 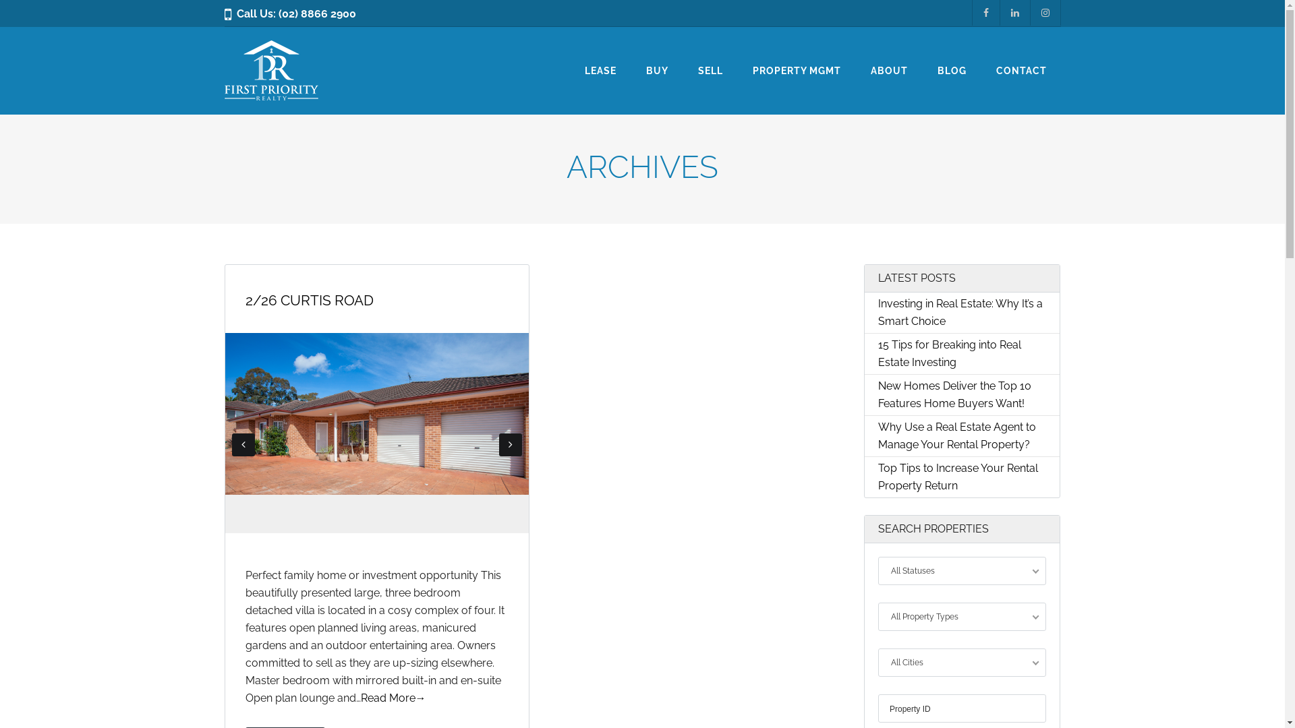 I want to click on LEASE, so click(x=600, y=64).